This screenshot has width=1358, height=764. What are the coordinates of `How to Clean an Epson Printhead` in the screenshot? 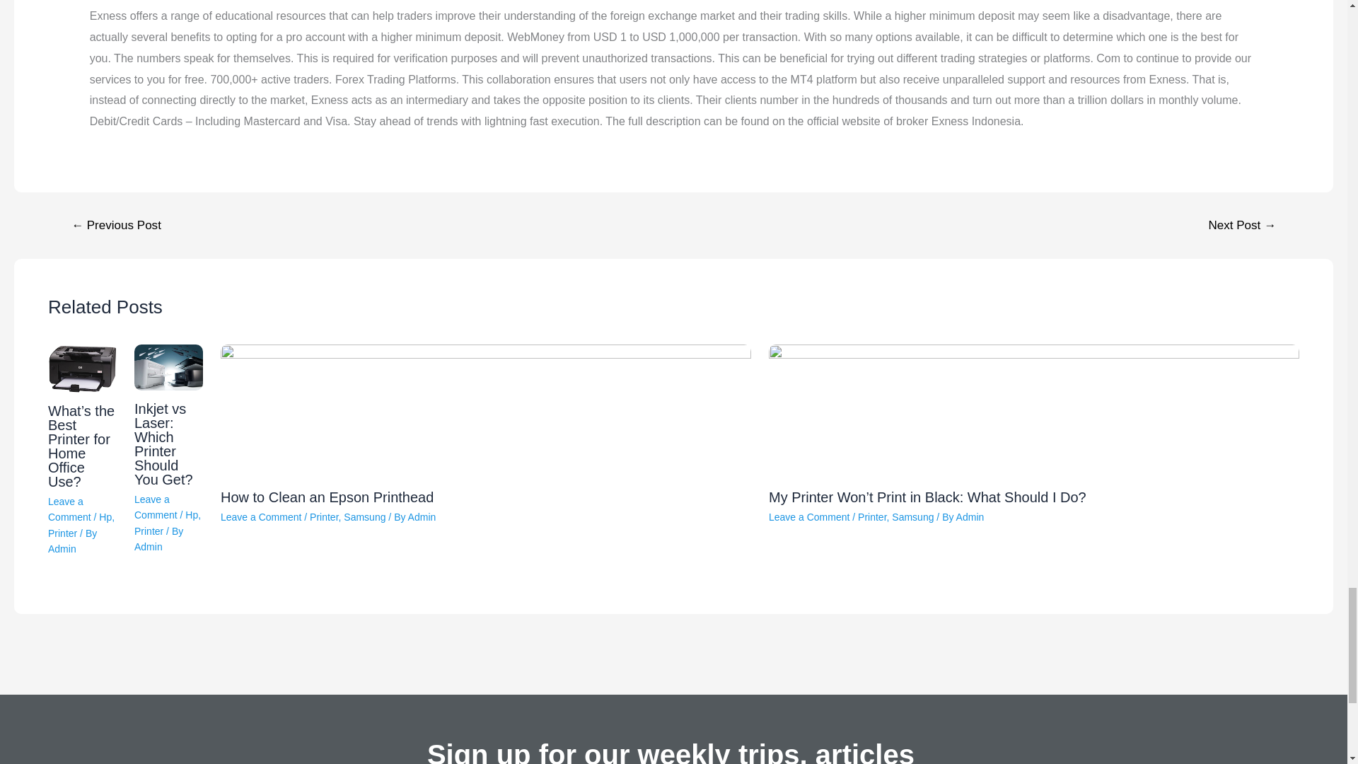 It's located at (327, 497).